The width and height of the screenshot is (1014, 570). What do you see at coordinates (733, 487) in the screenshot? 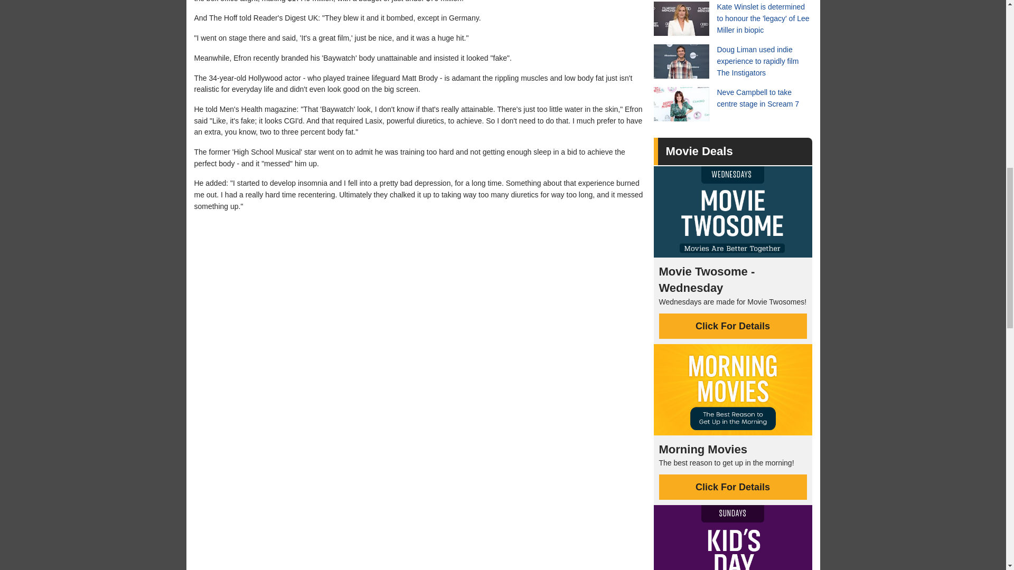
I see `Click For Details` at bounding box center [733, 487].